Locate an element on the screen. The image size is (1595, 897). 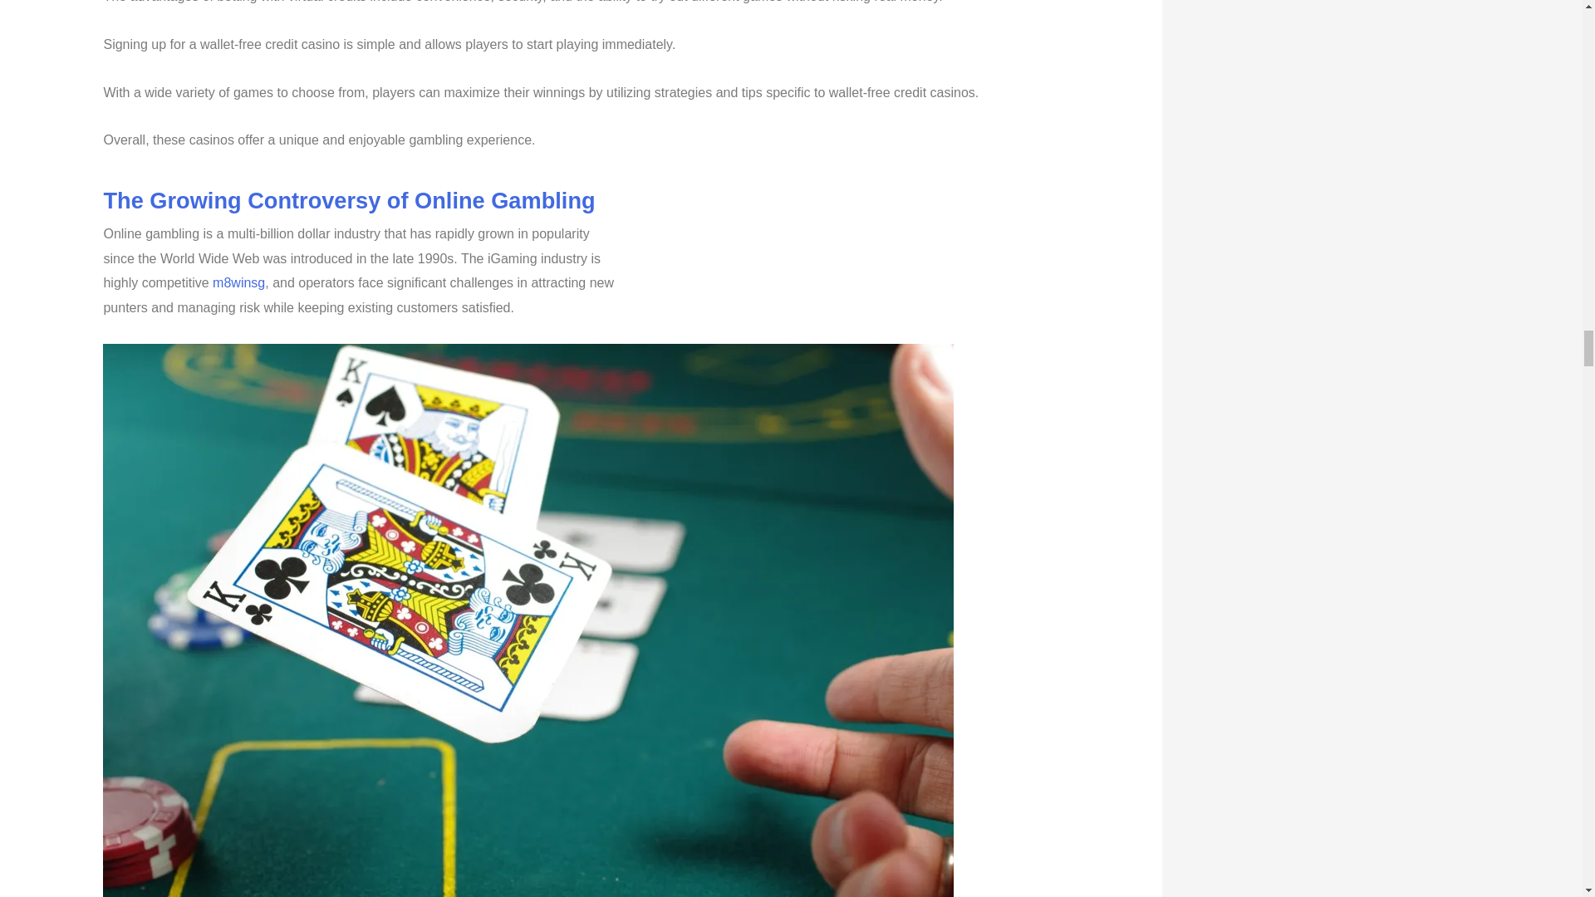
The Growing Controversy of Online Gambling is located at coordinates (349, 200).